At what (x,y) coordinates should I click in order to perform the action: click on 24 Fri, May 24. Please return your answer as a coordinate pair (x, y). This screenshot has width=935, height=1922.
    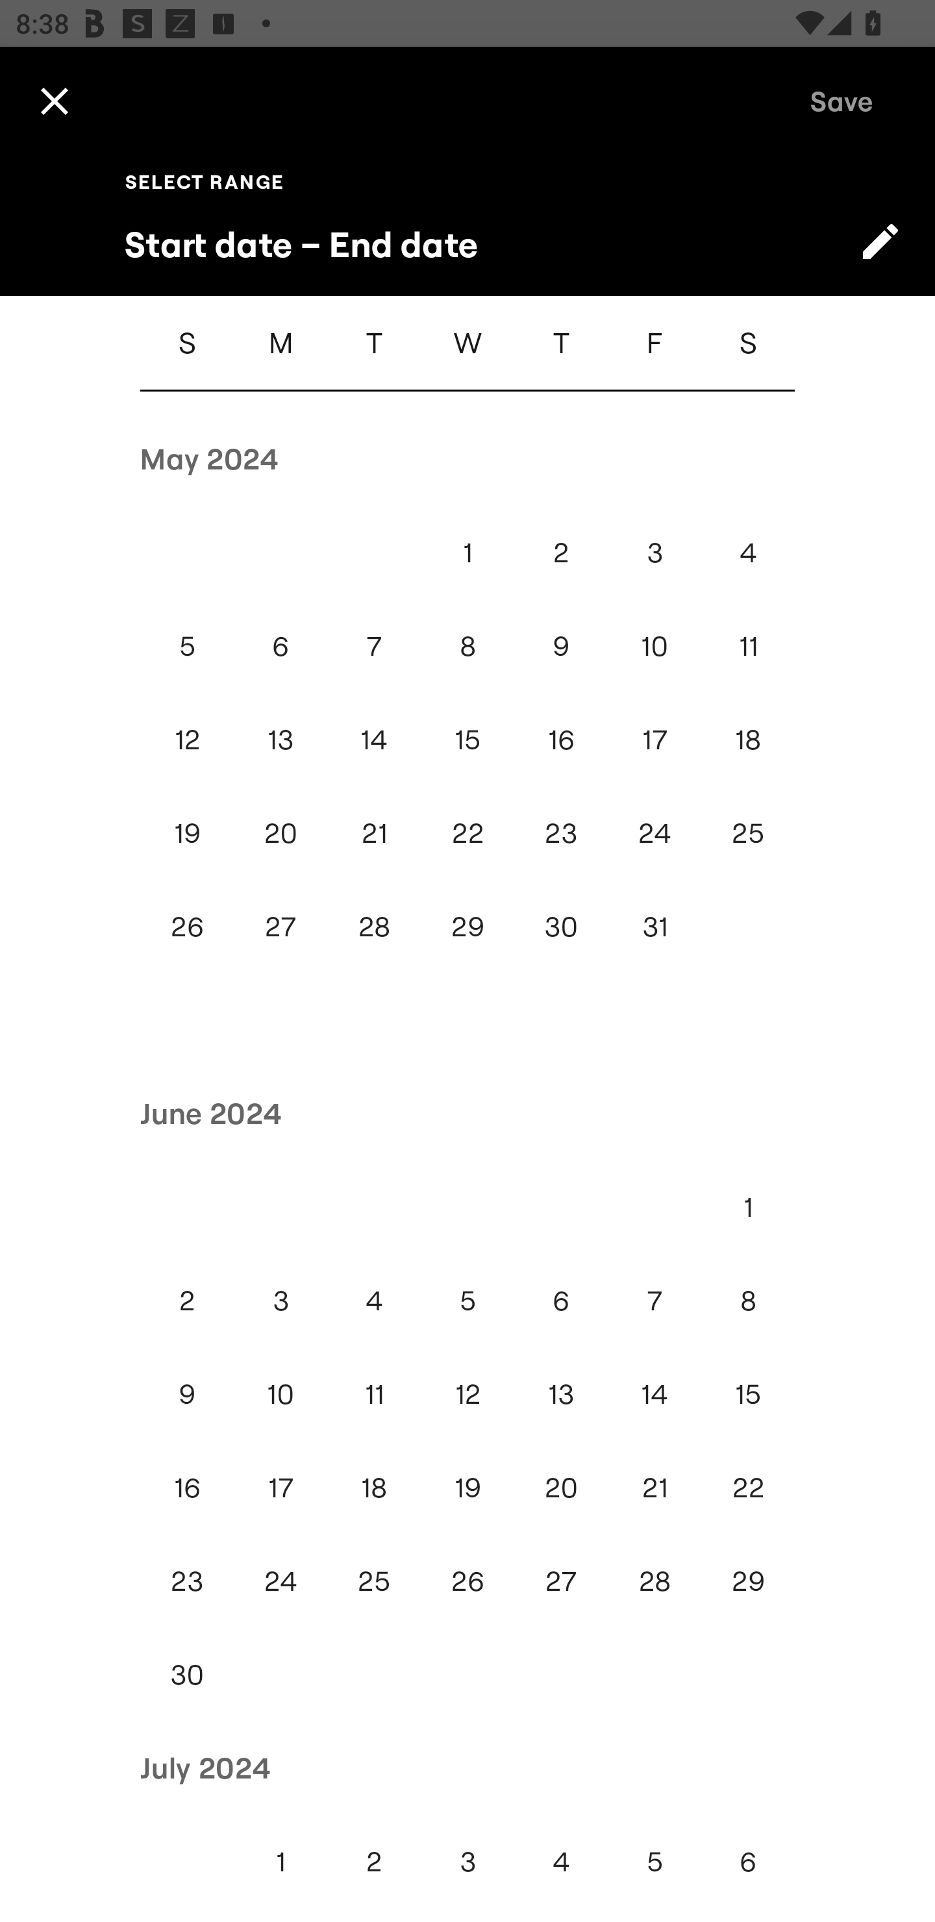
    Looking at the image, I should click on (654, 832).